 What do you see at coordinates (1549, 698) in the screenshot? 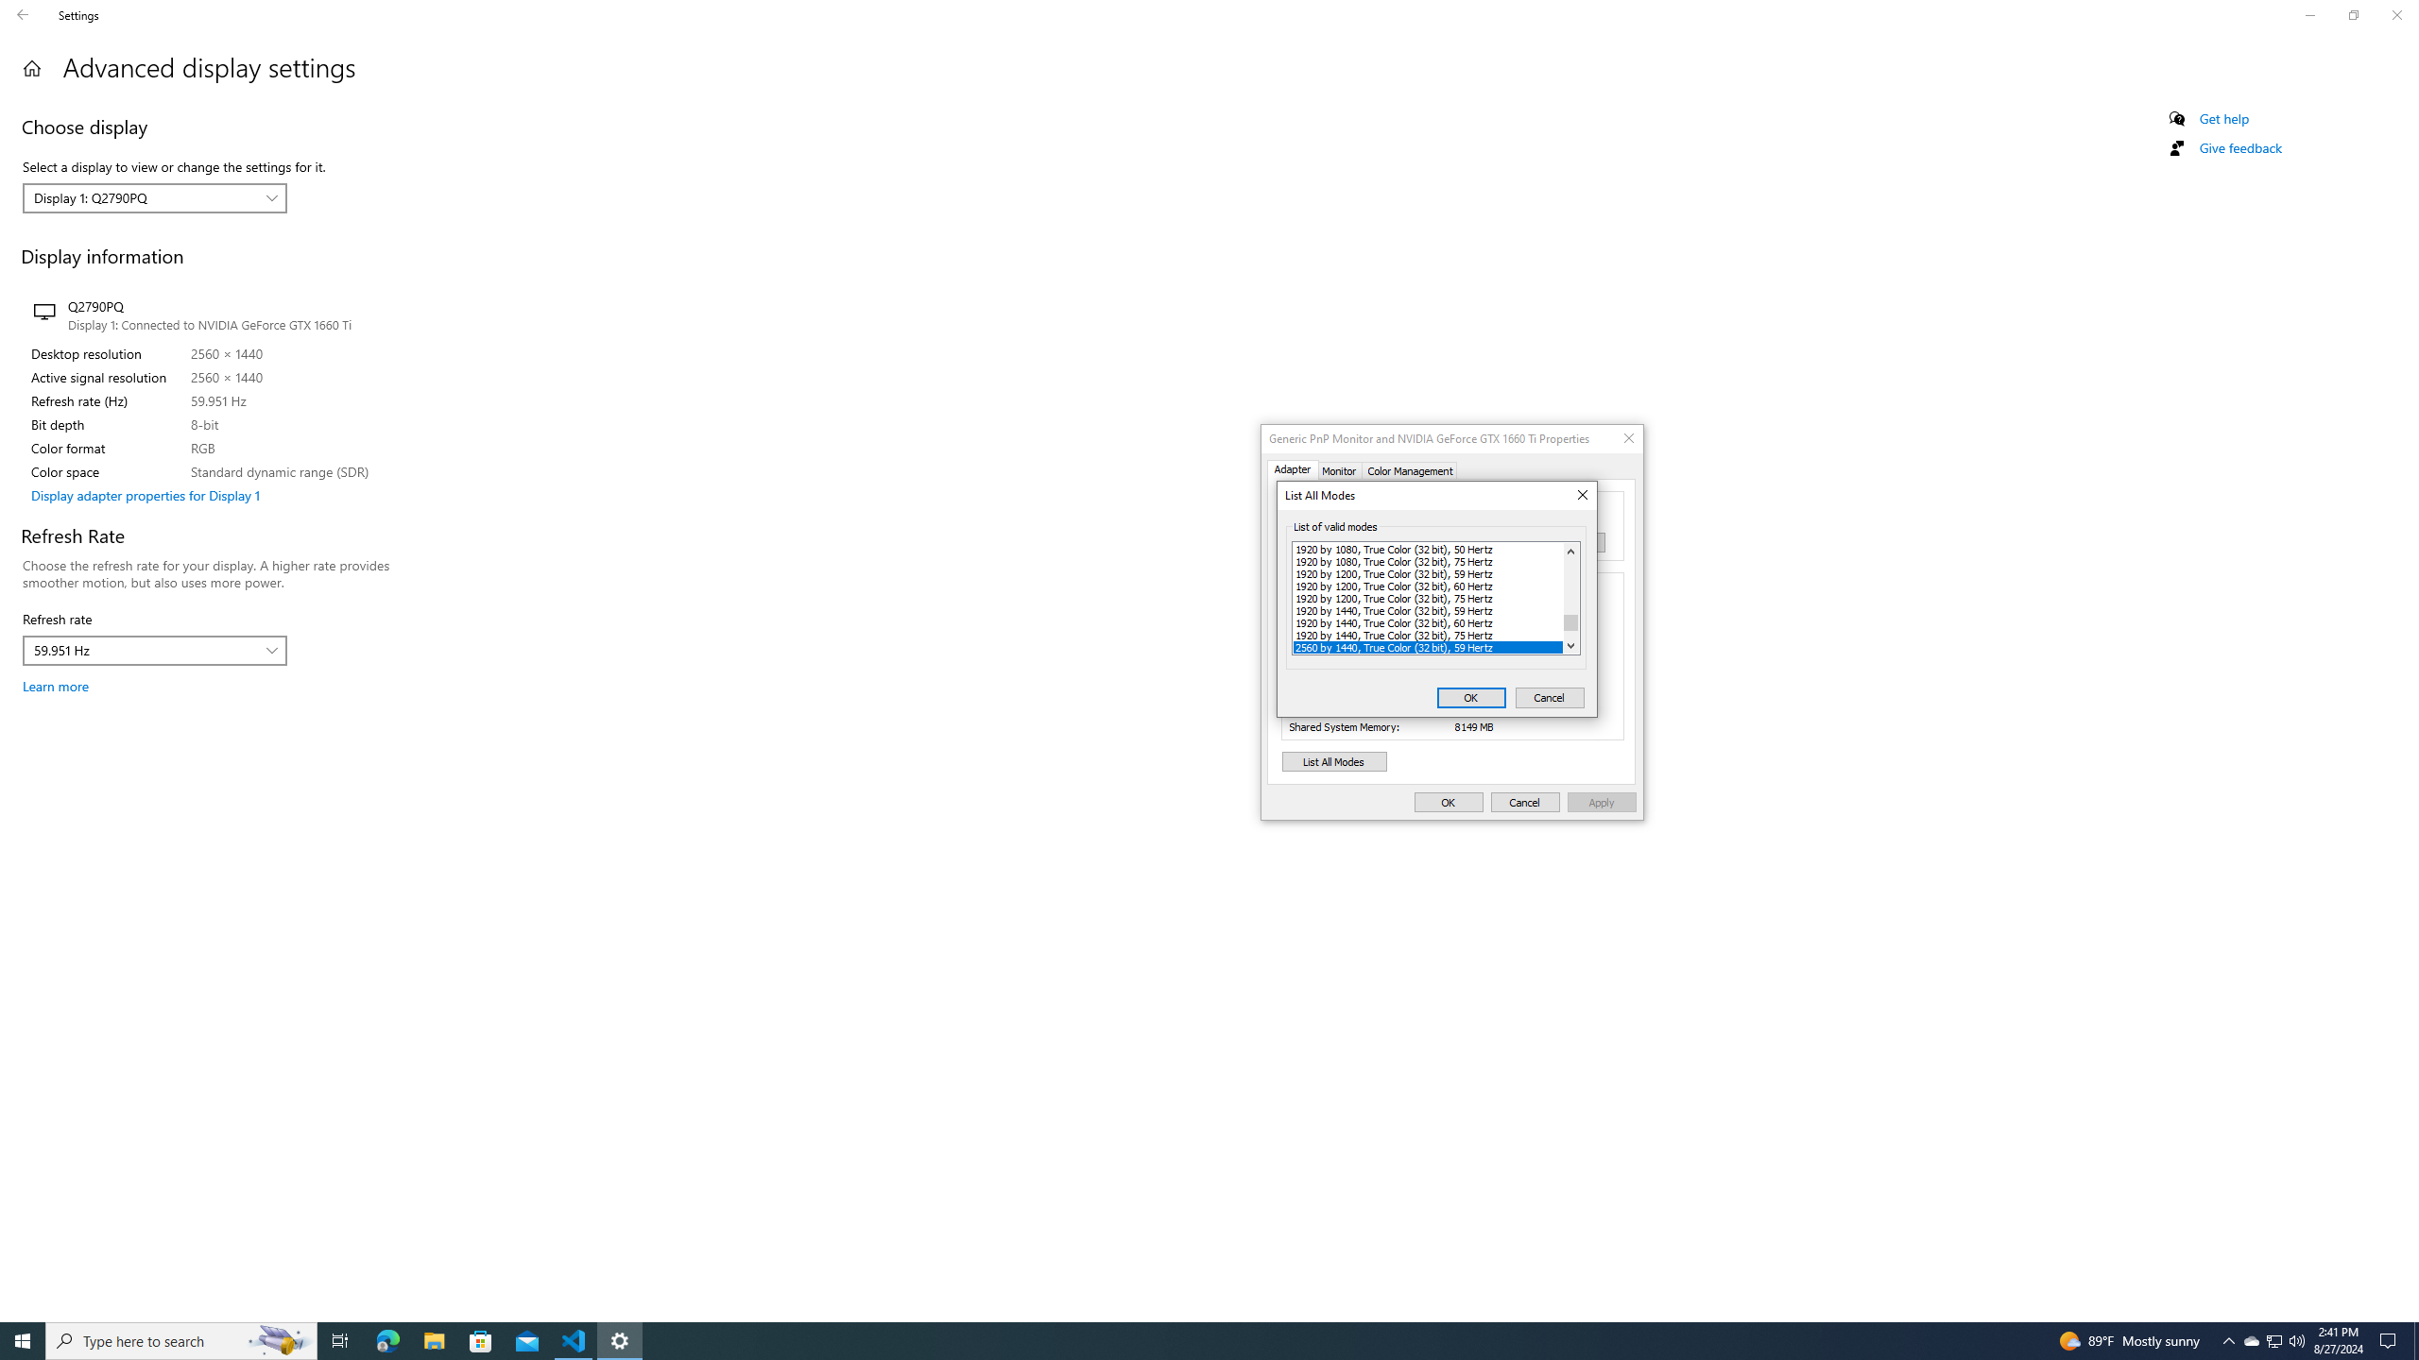
I see `1920 by 1200, True Color (32 bit), 60 Hertz` at bounding box center [1549, 698].